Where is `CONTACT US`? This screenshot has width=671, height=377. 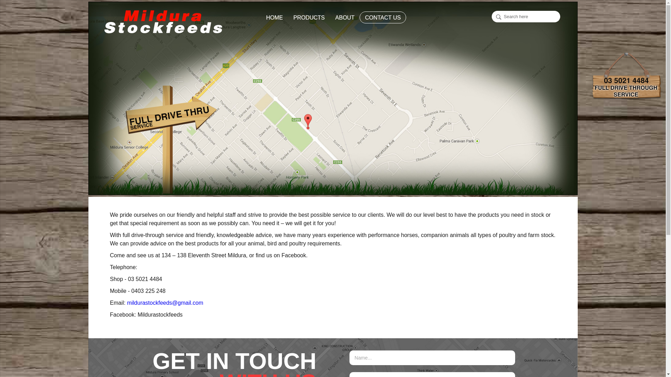
CONTACT US is located at coordinates (383, 17).